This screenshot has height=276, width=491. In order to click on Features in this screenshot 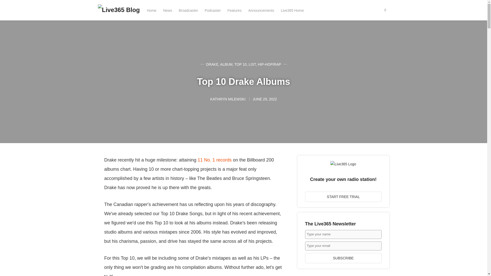, I will do `click(234, 10)`.